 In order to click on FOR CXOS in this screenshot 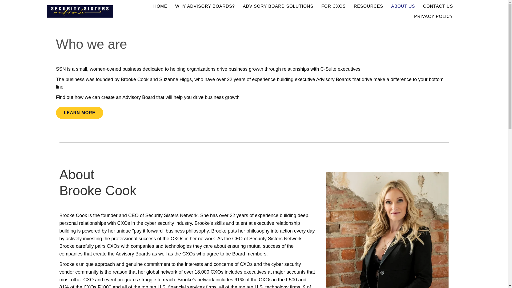, I will do `click(333, 6)`.